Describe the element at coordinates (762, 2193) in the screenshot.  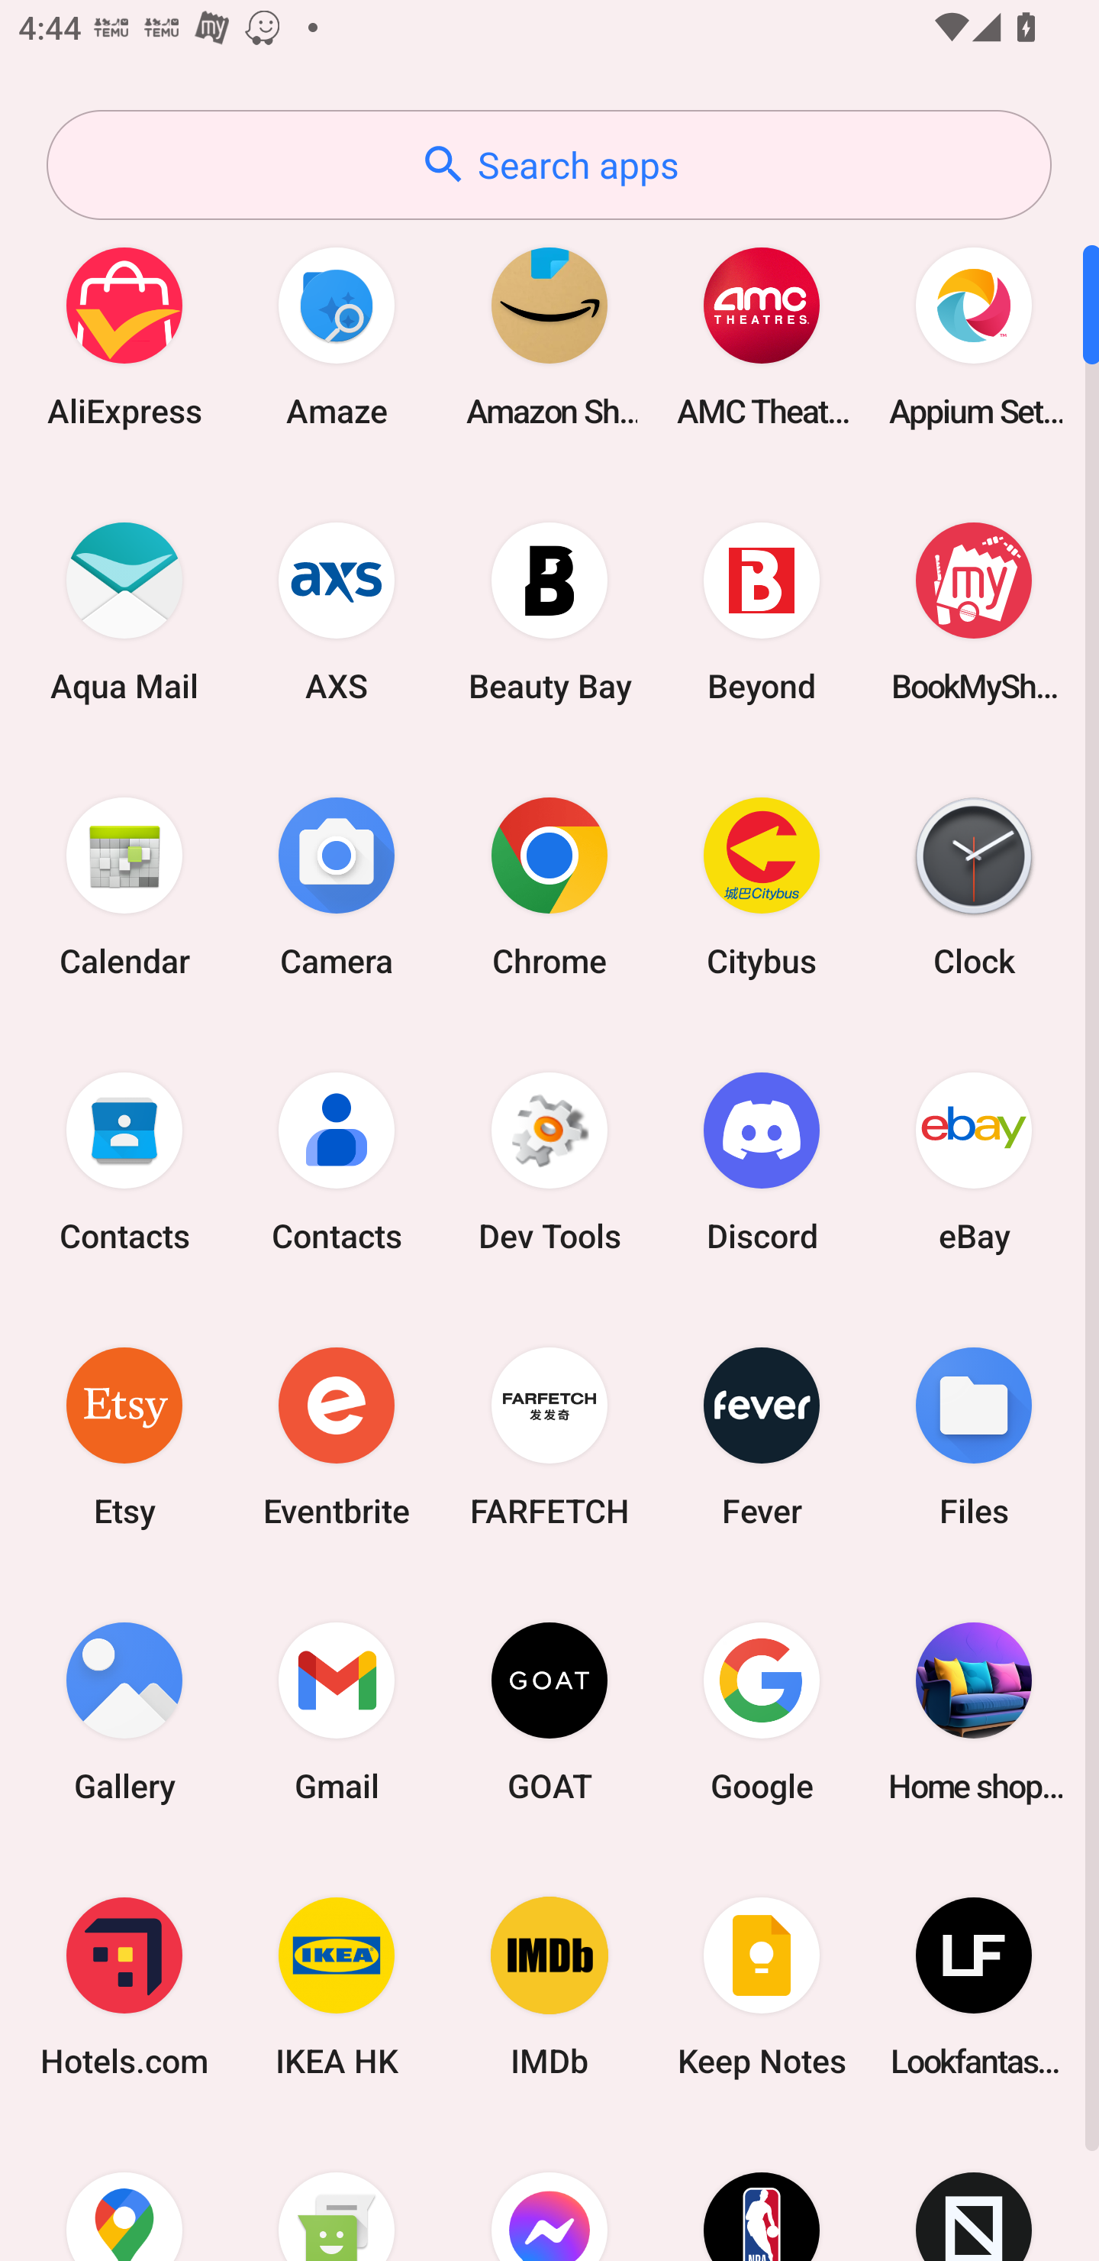
I see `NBA` at that location.